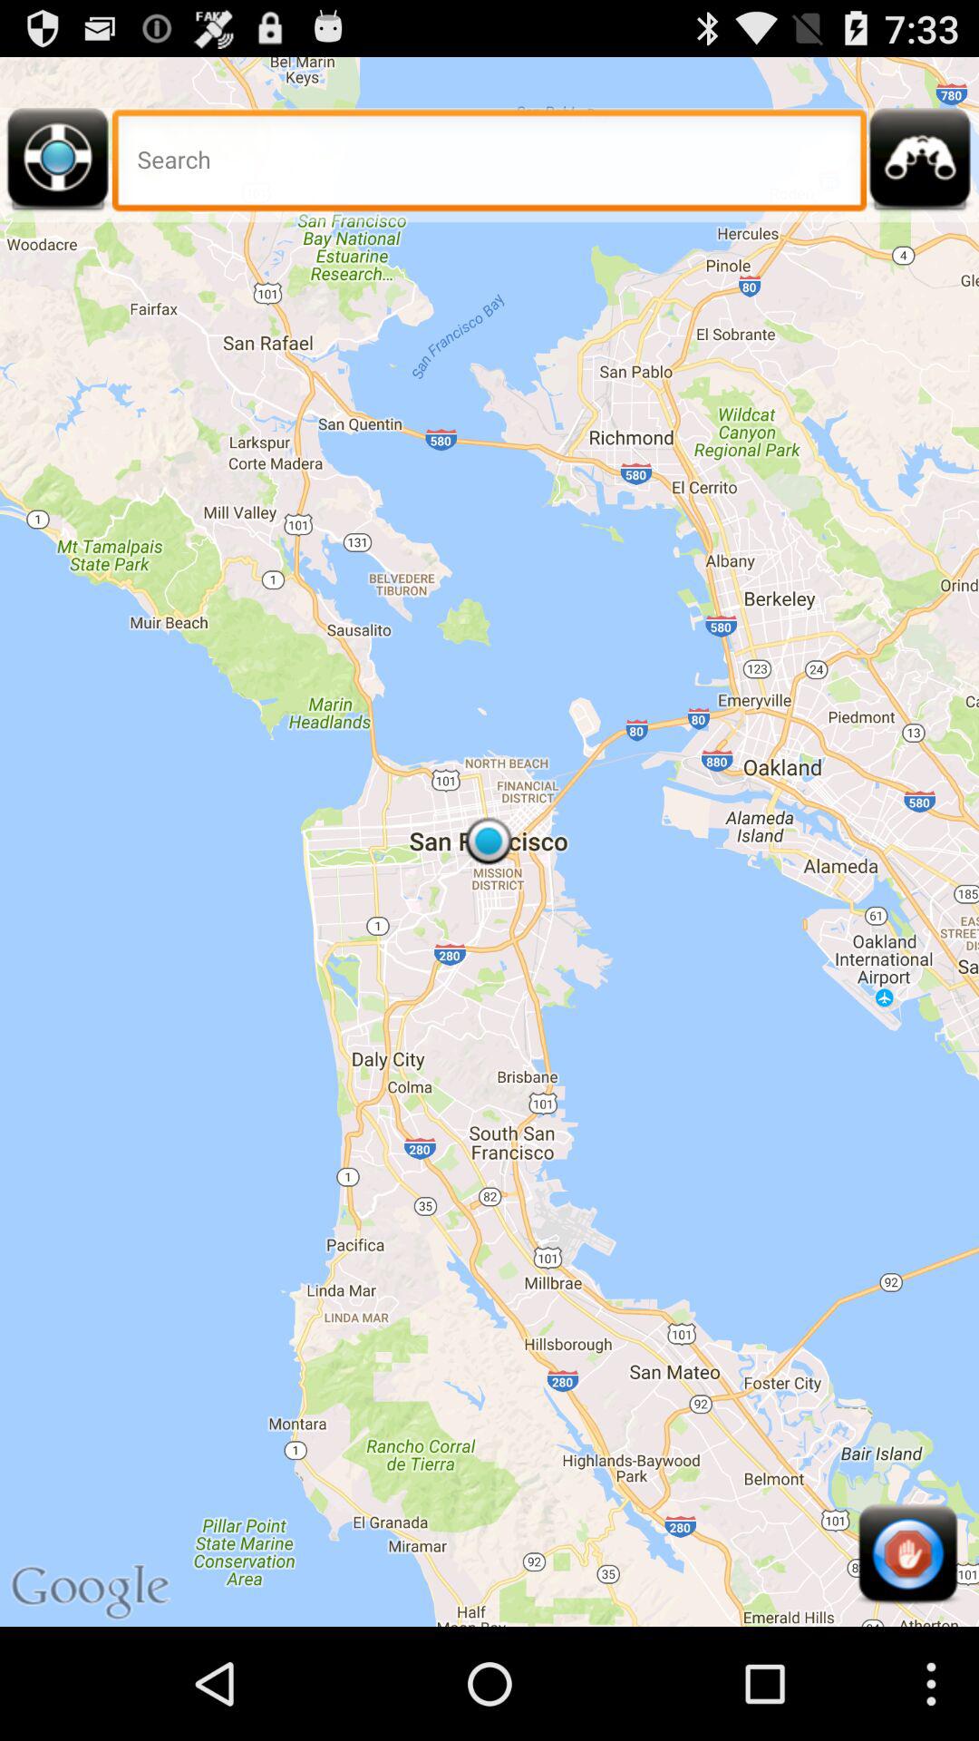 The width and height of the screenshot is (979, 1741). Describe the element at coordinates (920, 165) in the screenshot. I see `search in binocular option` at that location.